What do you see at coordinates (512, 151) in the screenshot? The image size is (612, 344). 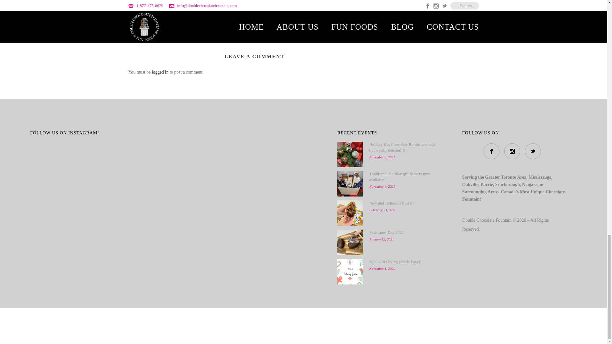 I see `Follow Us on instagram` at bounding box center [512, 151].